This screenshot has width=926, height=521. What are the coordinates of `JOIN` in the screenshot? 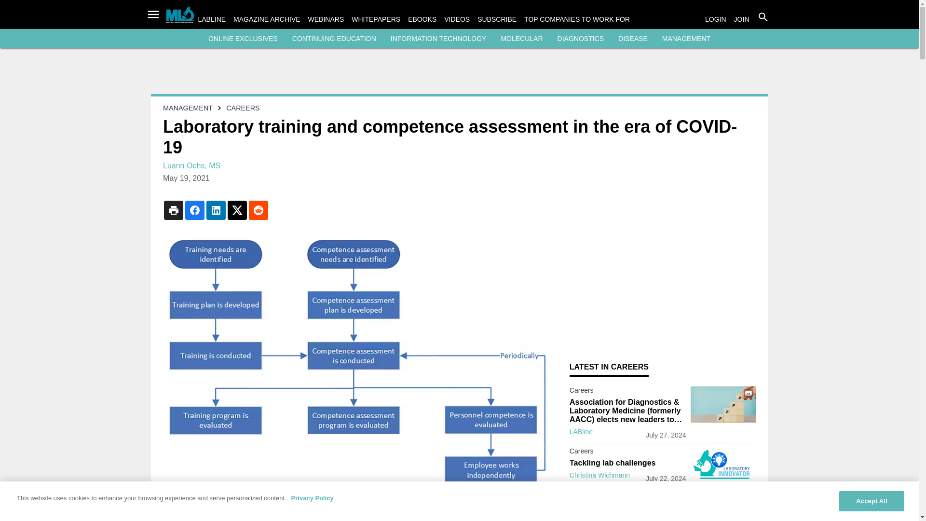 It's located at (742, 19).